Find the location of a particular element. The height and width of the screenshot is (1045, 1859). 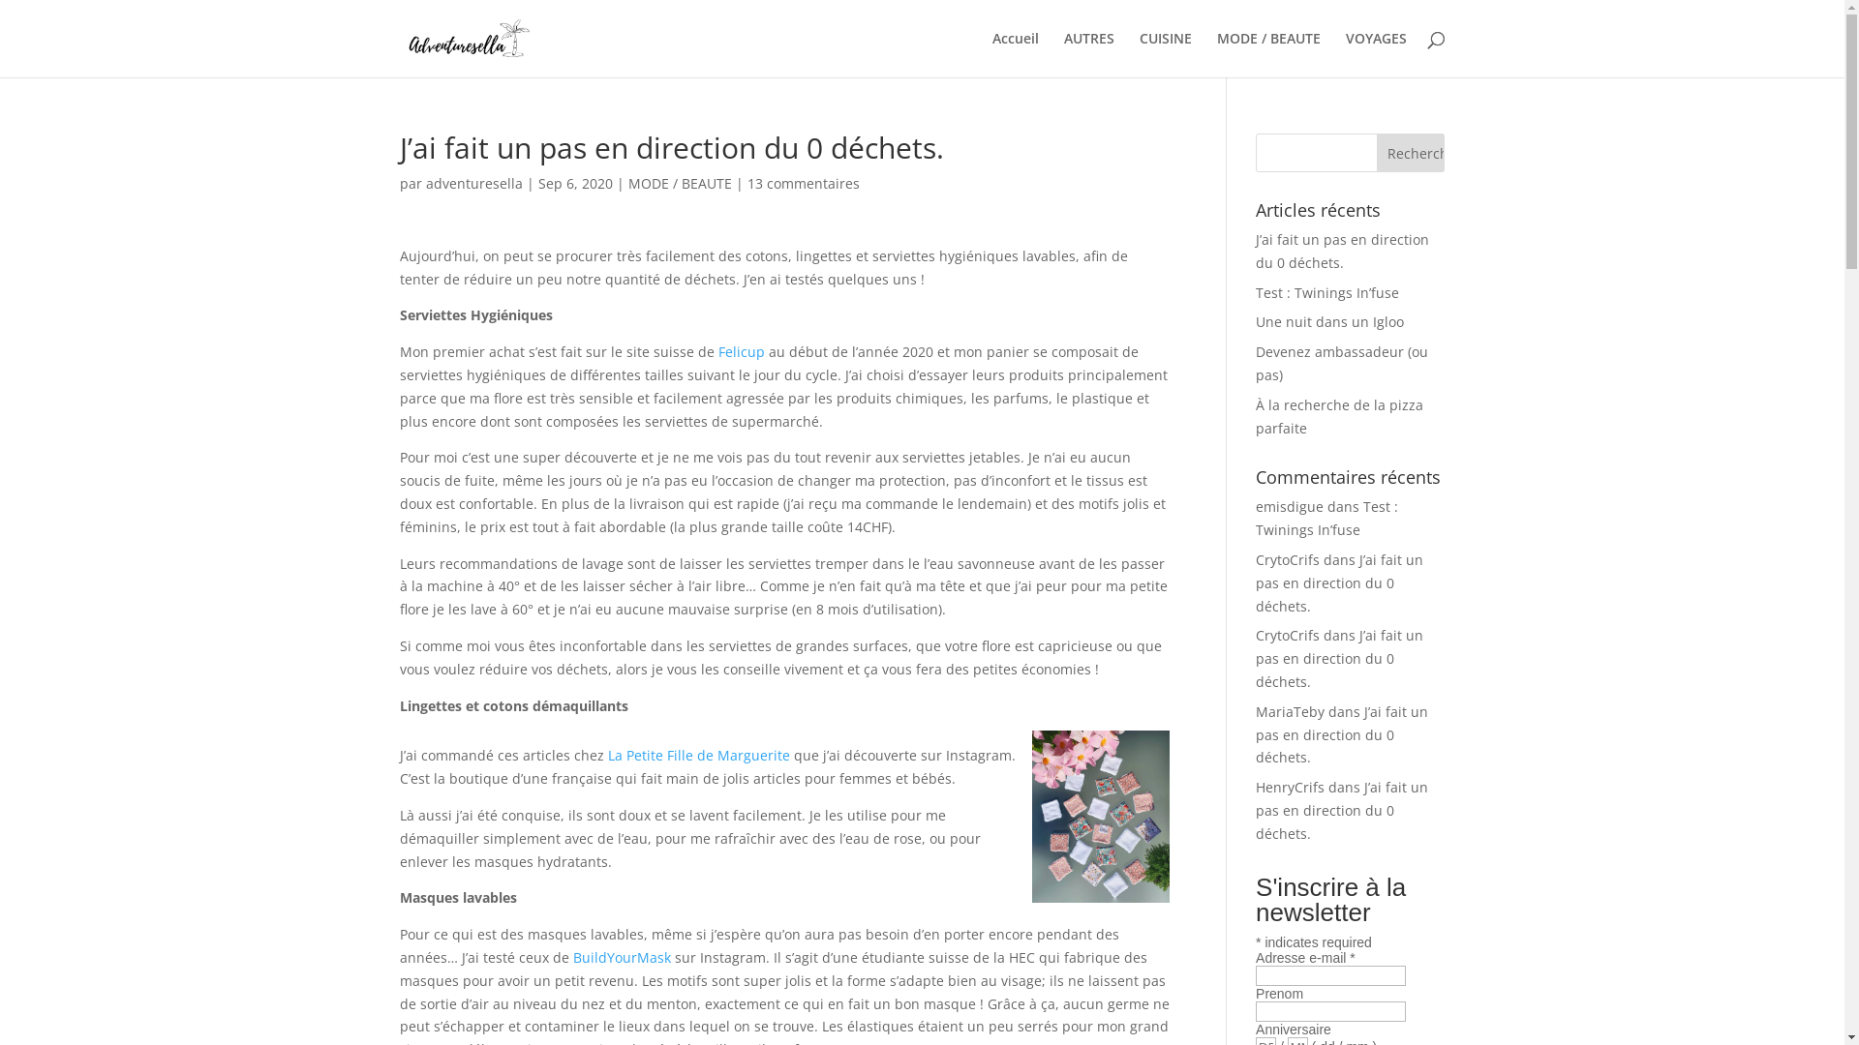

emisdigue is located at coordinates (1290, 507).